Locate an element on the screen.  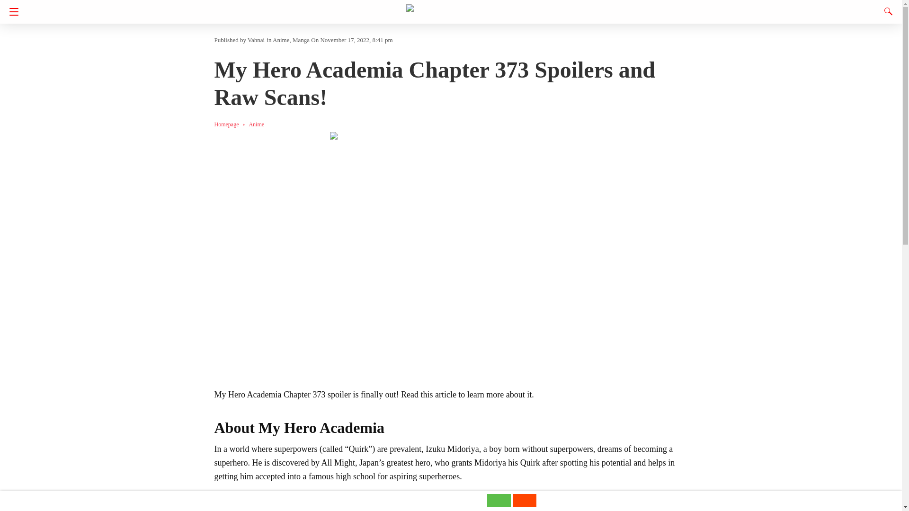
whatsapp share is located at coordinates (499, 504).